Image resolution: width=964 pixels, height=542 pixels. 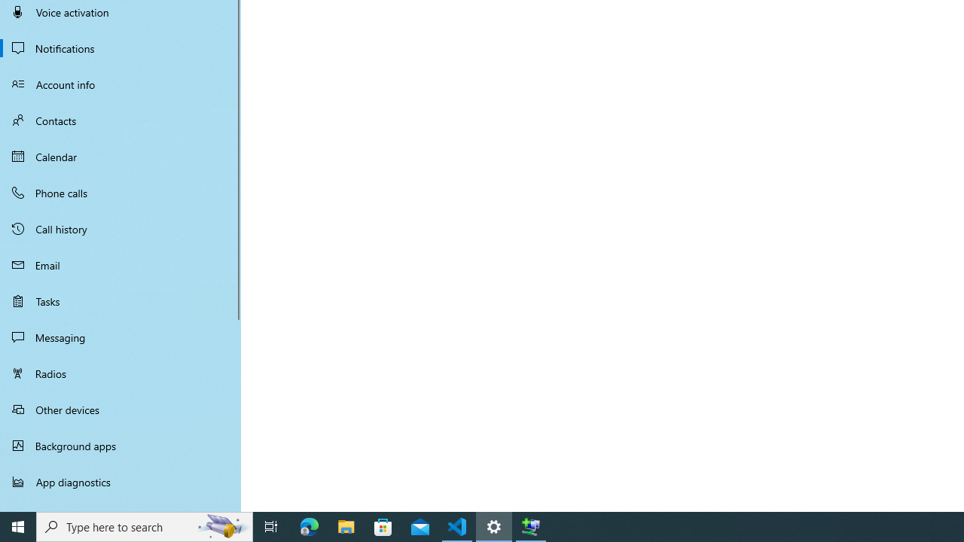 What do you see at coordinates (120, 301) in the screenshot?
I see `Tasks` at bounding box center [120, 301].